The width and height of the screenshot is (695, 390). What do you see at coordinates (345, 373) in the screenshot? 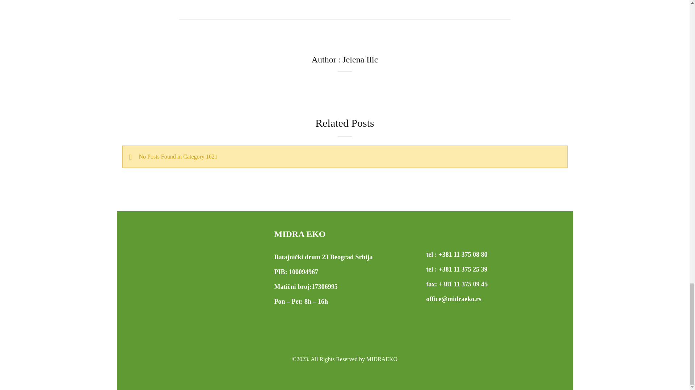
I see `Izrada sajta` at bounding box center [345, 373].